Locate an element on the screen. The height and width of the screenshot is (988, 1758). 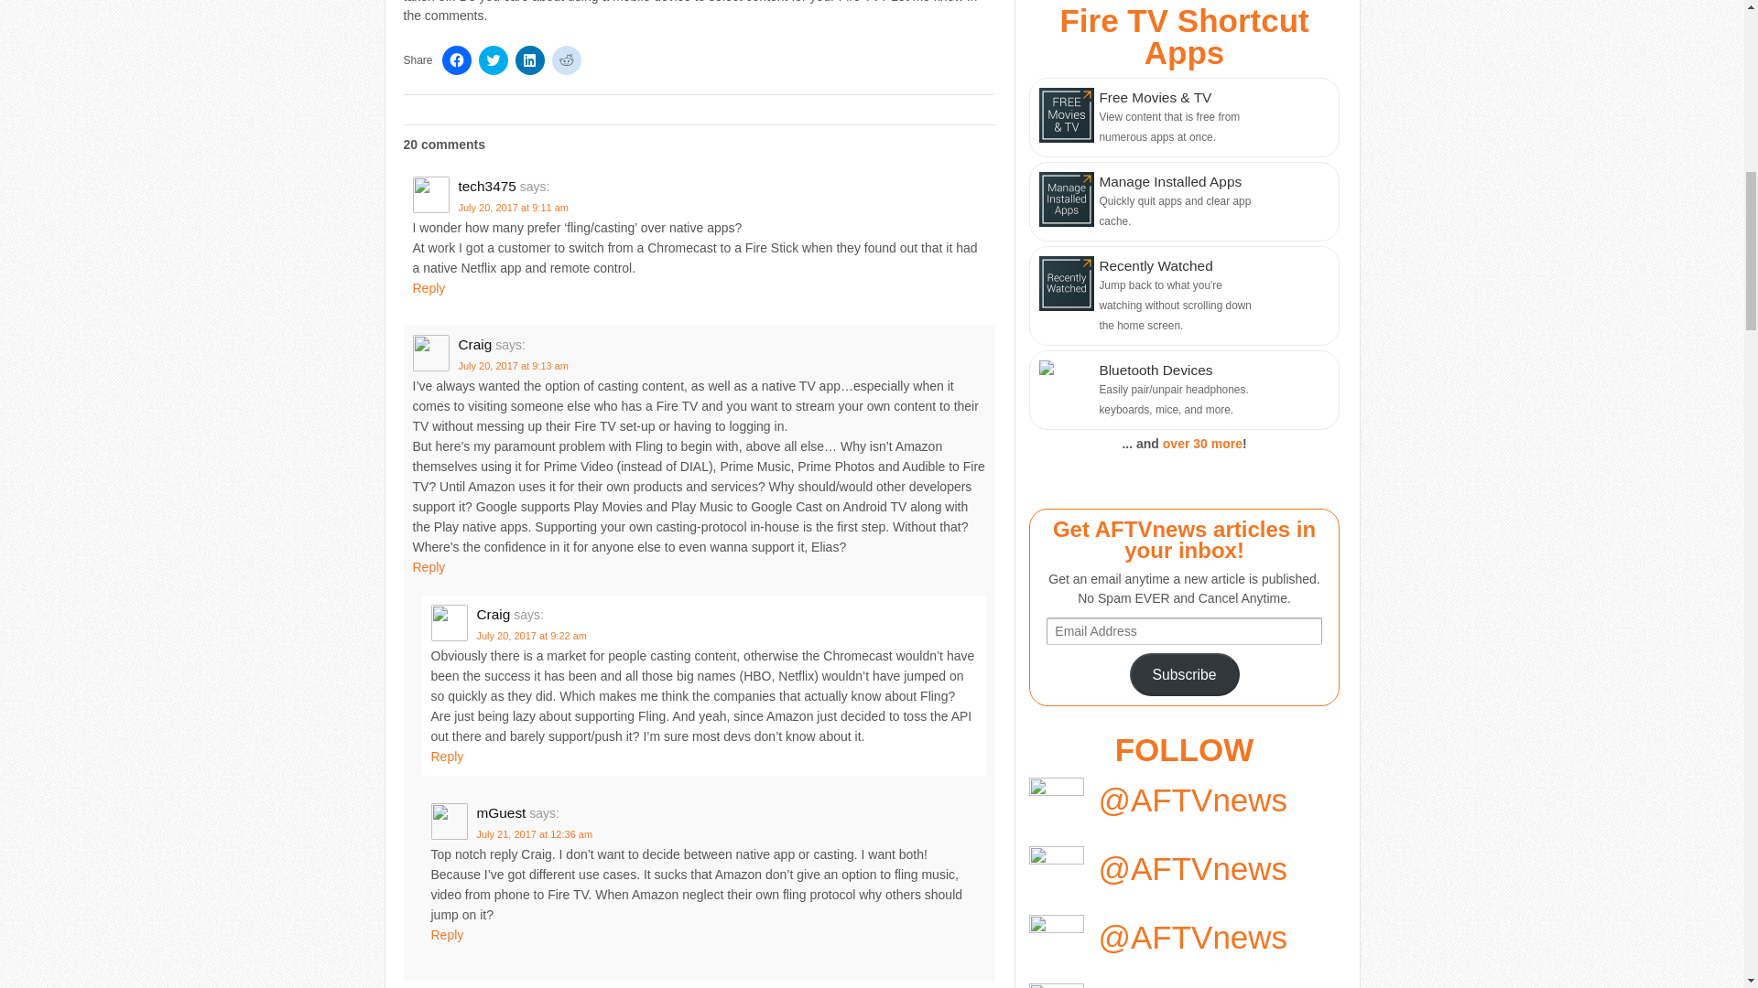
Reply is located at coordinates (447, 935).